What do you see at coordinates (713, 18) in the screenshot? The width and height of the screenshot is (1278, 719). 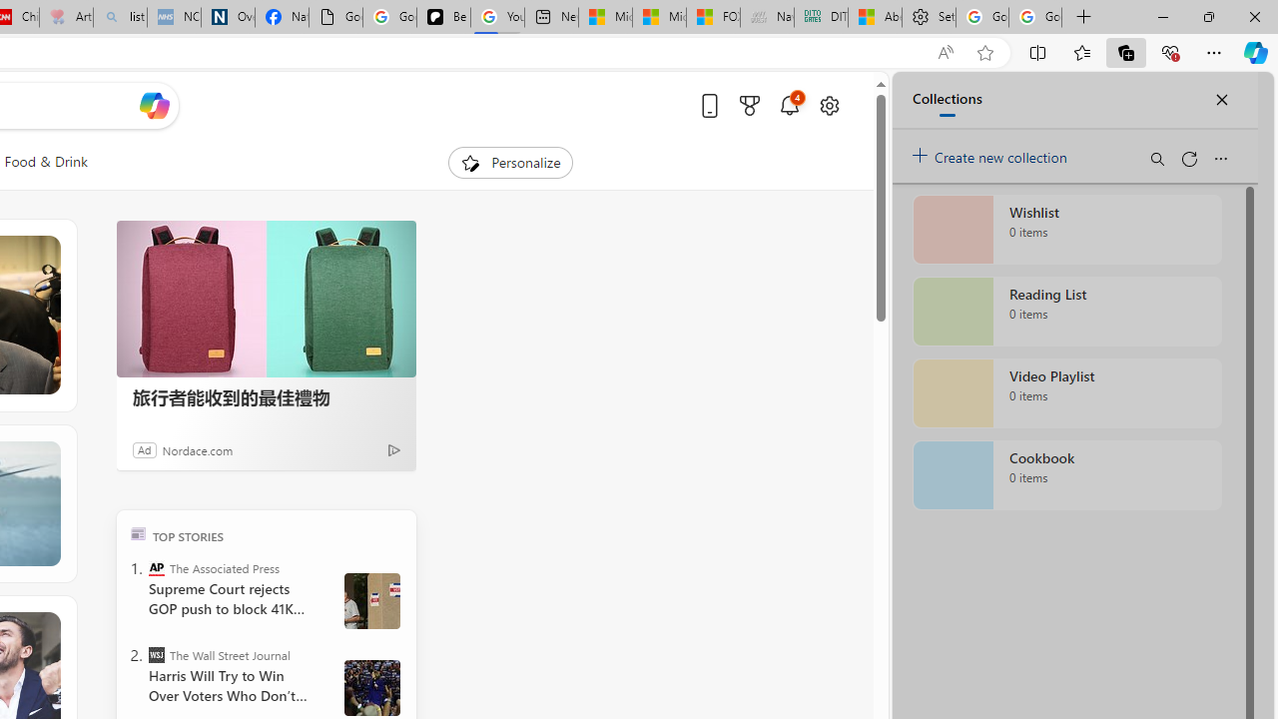 I see `FOX News - MSN` at bounding box center [713, 18].